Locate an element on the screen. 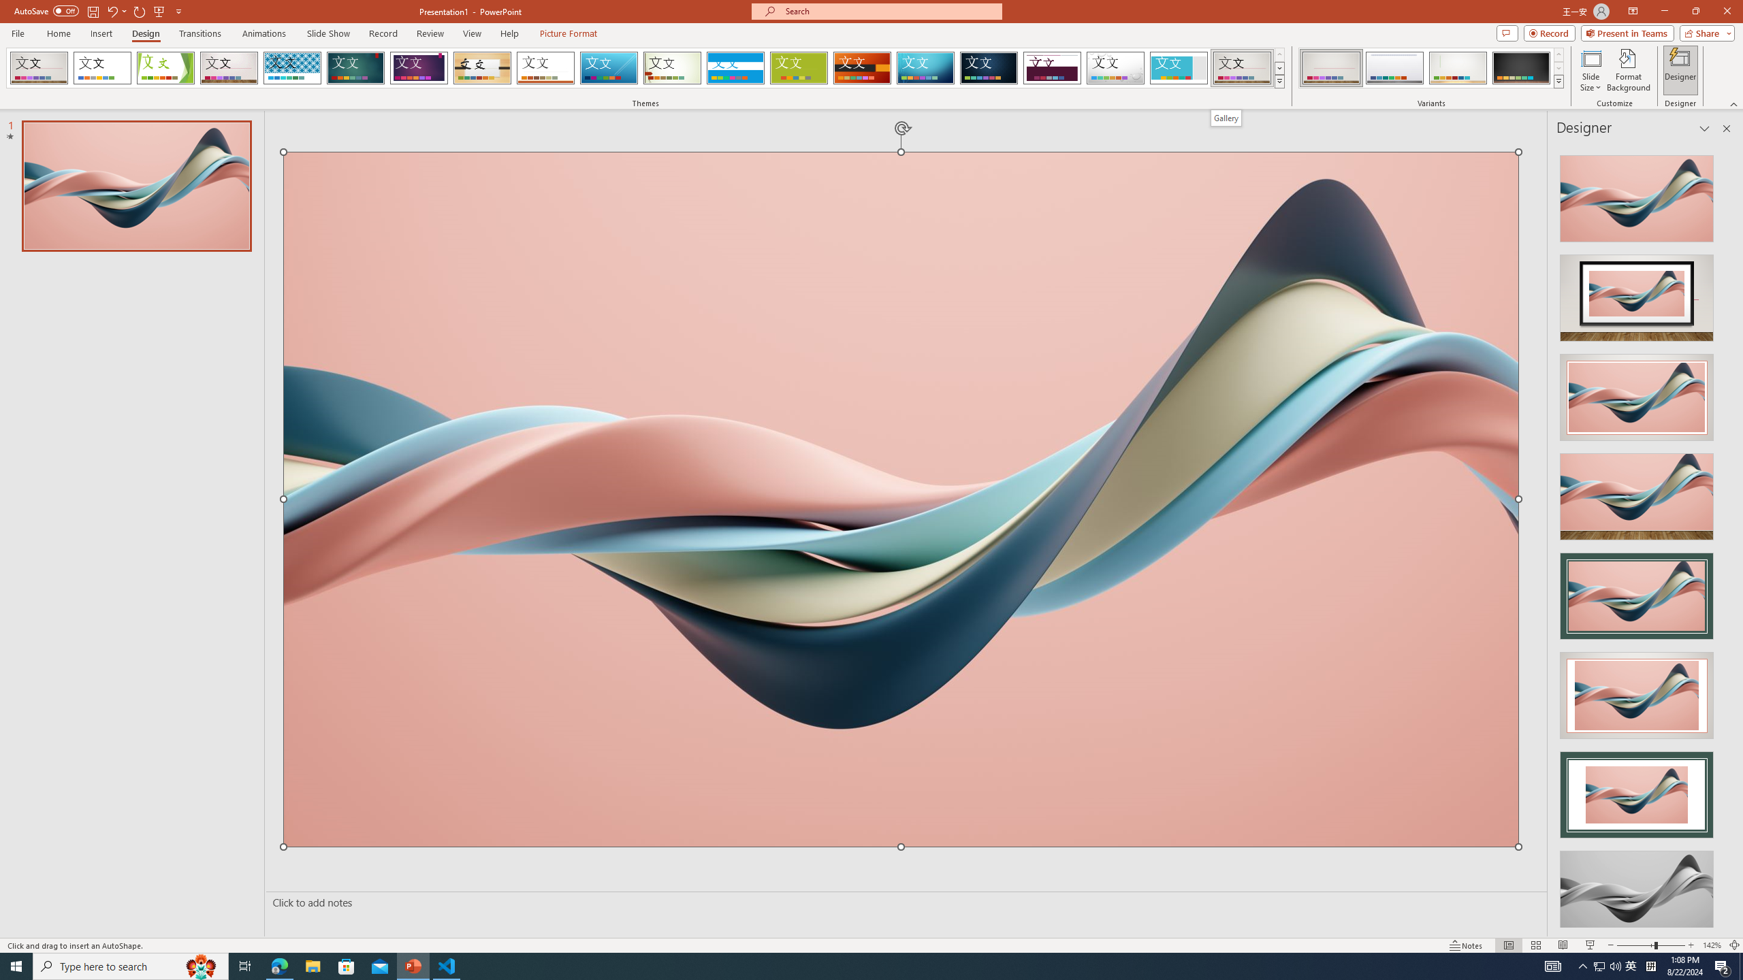 Image resolution: width=1743 pixels, height=980 pixels. Circuit is located at coordinates (925, 68).